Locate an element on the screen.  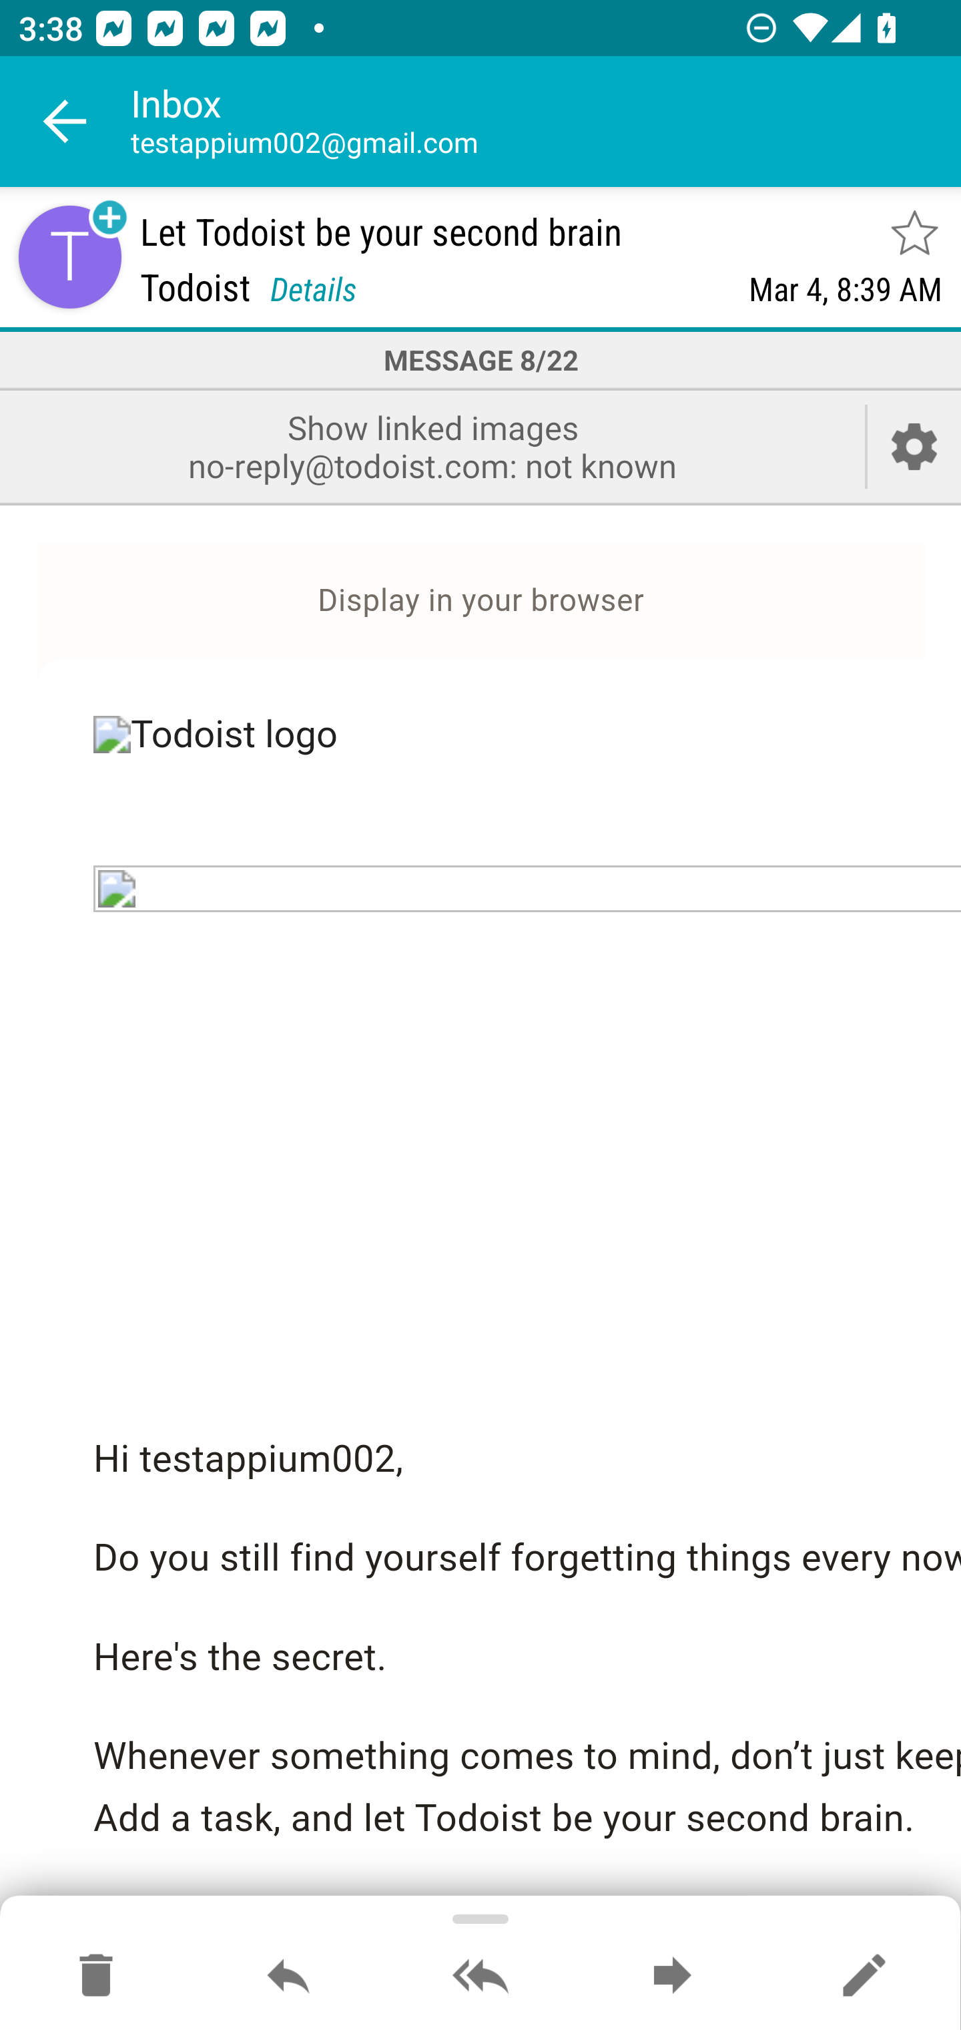
Reply all is located at coordinates (480, 1977).